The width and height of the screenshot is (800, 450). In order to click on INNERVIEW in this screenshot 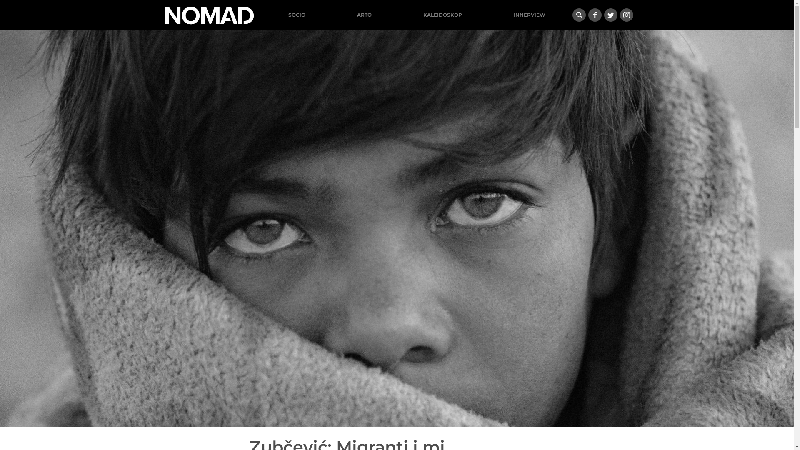, I will do `click(530, 15)`.